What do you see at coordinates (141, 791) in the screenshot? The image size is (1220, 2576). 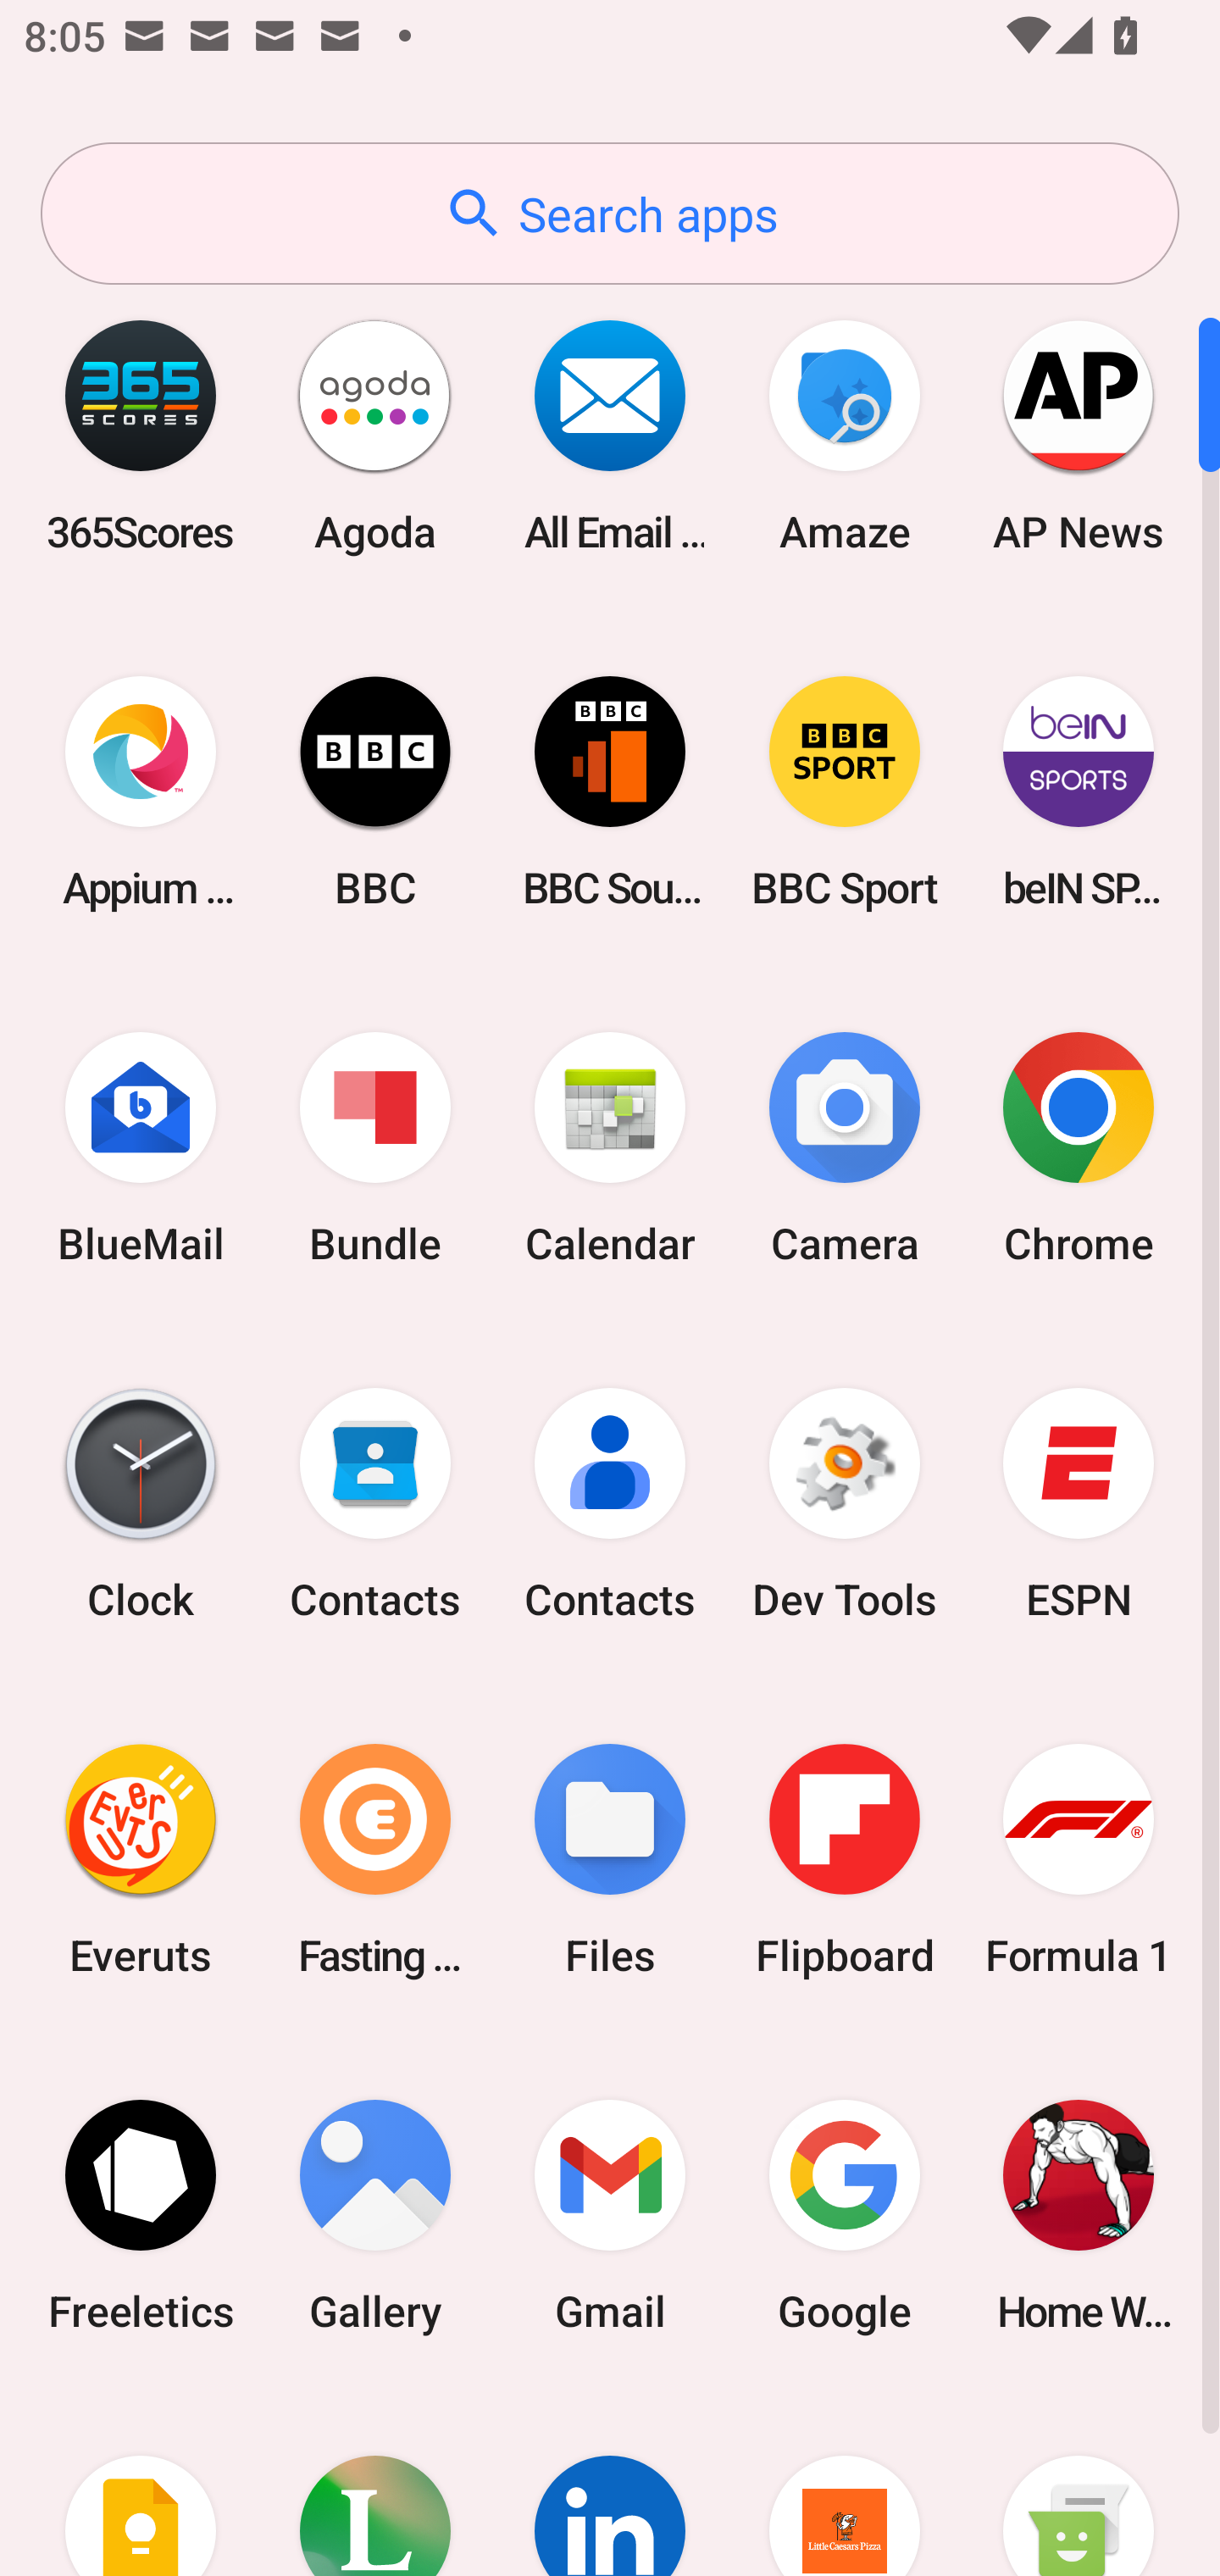 I see `Appium Settings` at bounding box center [141, 791].